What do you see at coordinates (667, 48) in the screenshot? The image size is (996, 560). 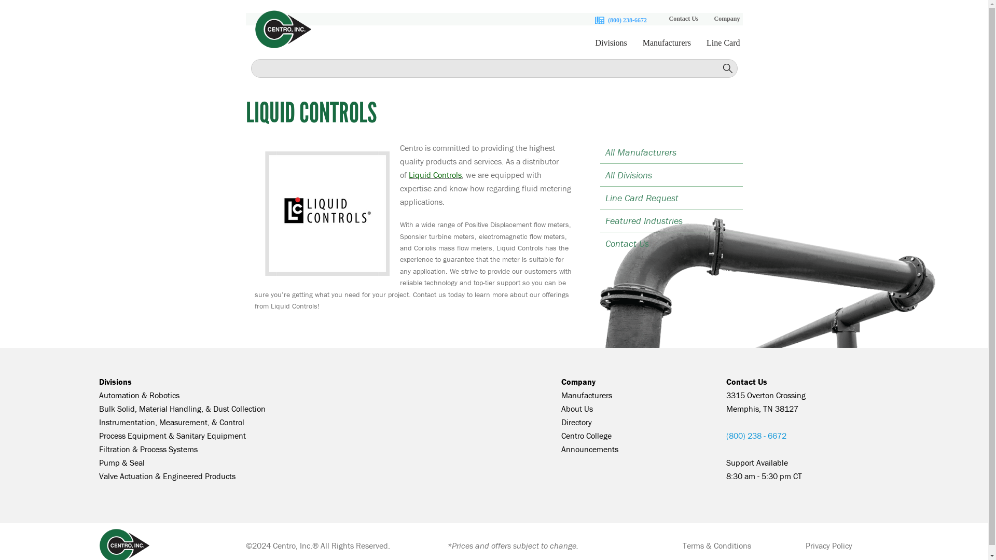 I see `Manufacturers` at bounding box center [667, 48].